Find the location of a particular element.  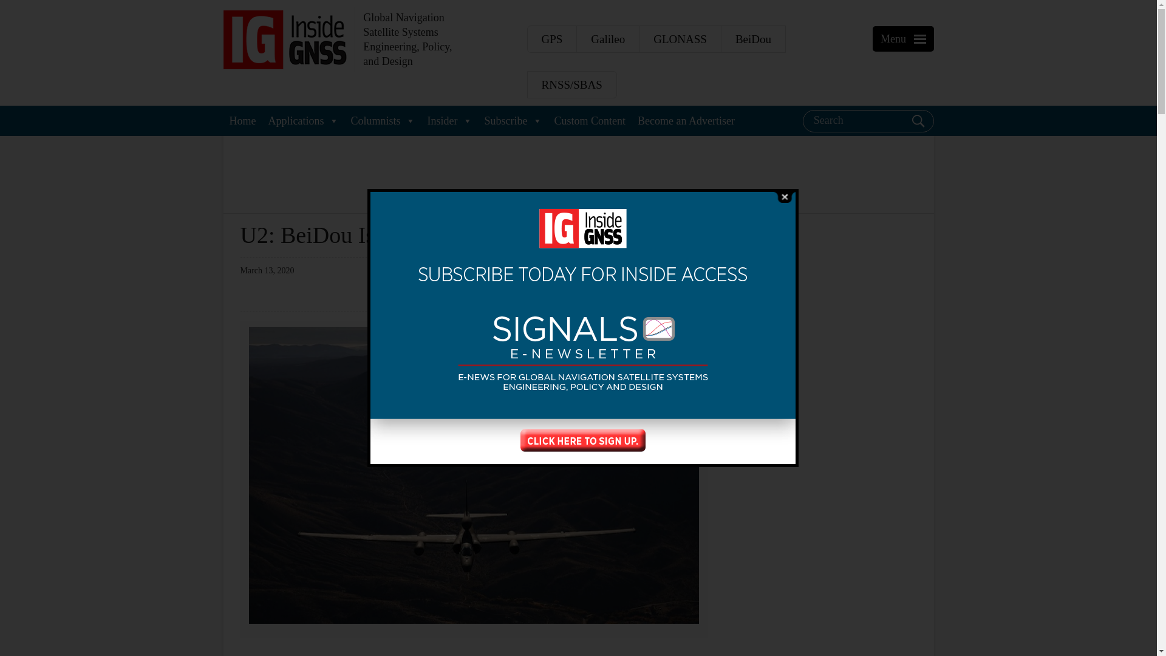

Applications is located at coordinates (304, 120).